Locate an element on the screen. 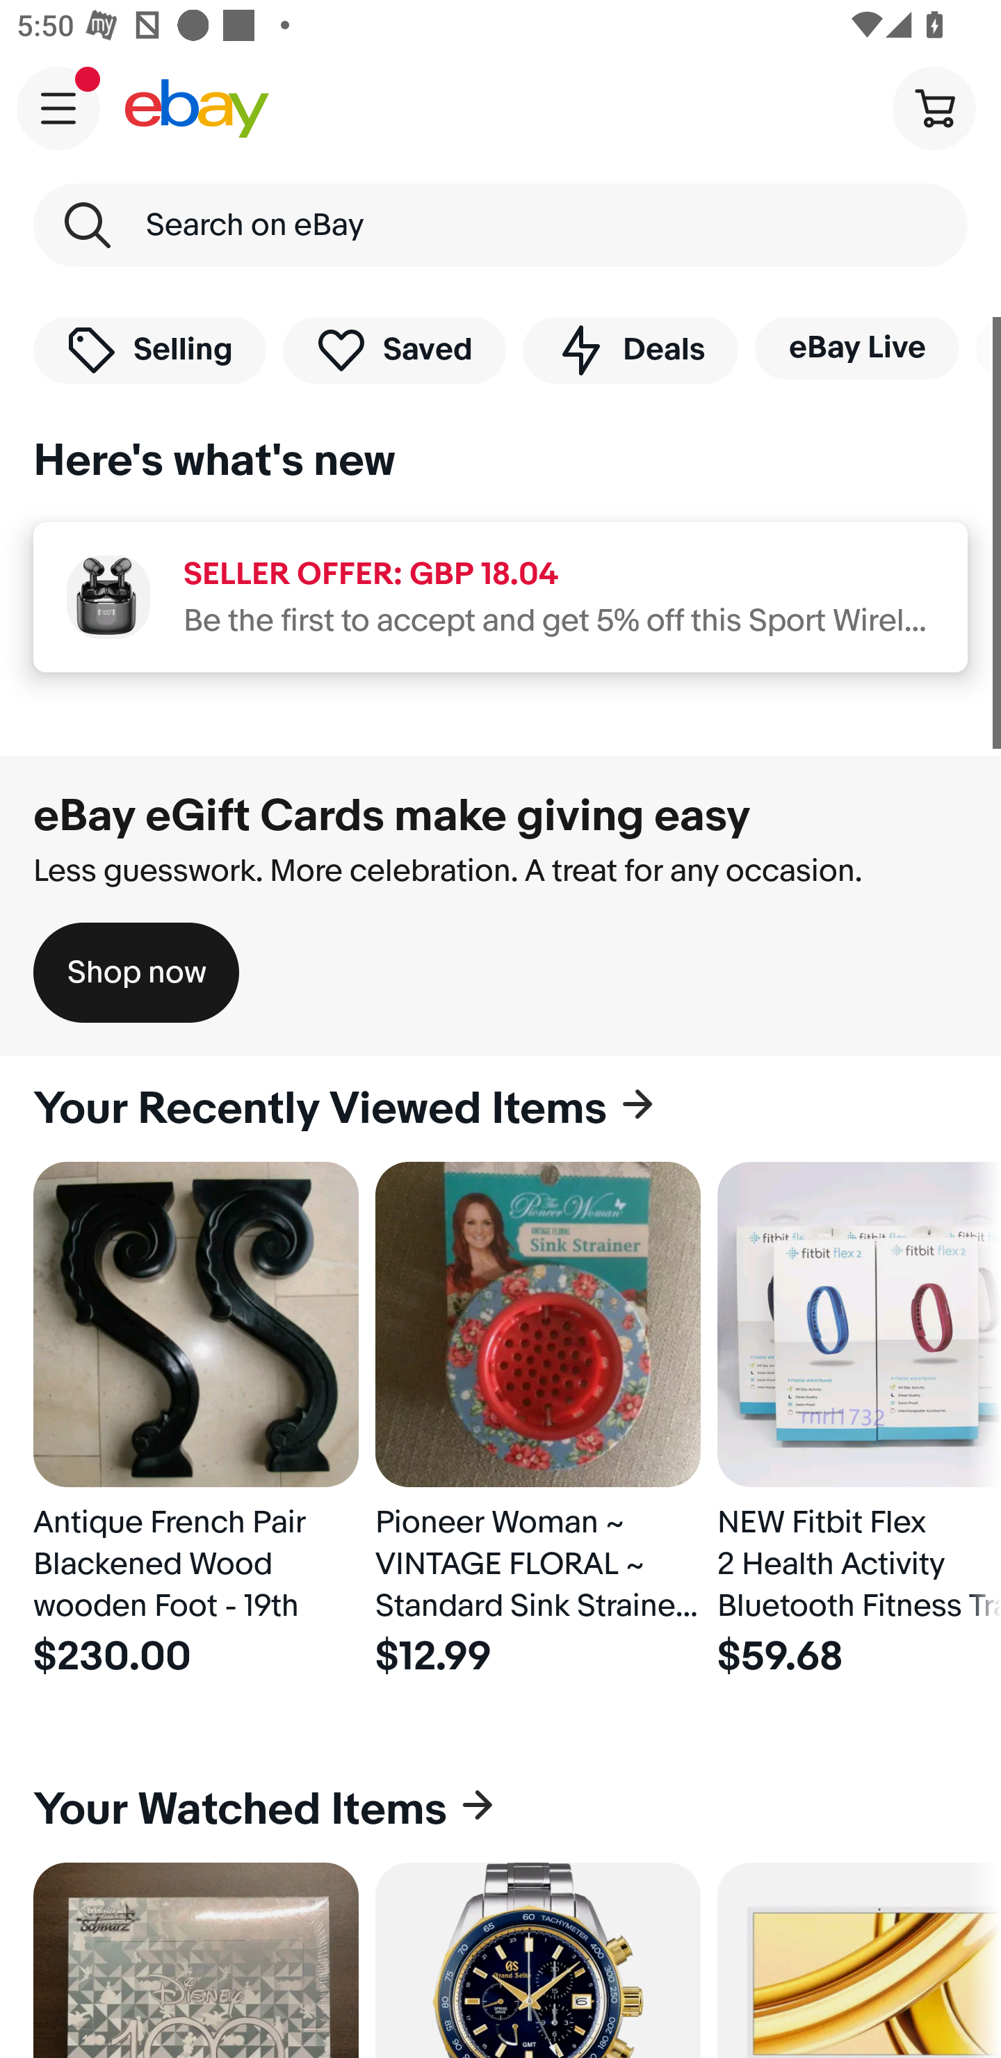 This screenshot has width=1001, height=2058. Your Recently Viewed Items   is located at coordinates (500, 1109).